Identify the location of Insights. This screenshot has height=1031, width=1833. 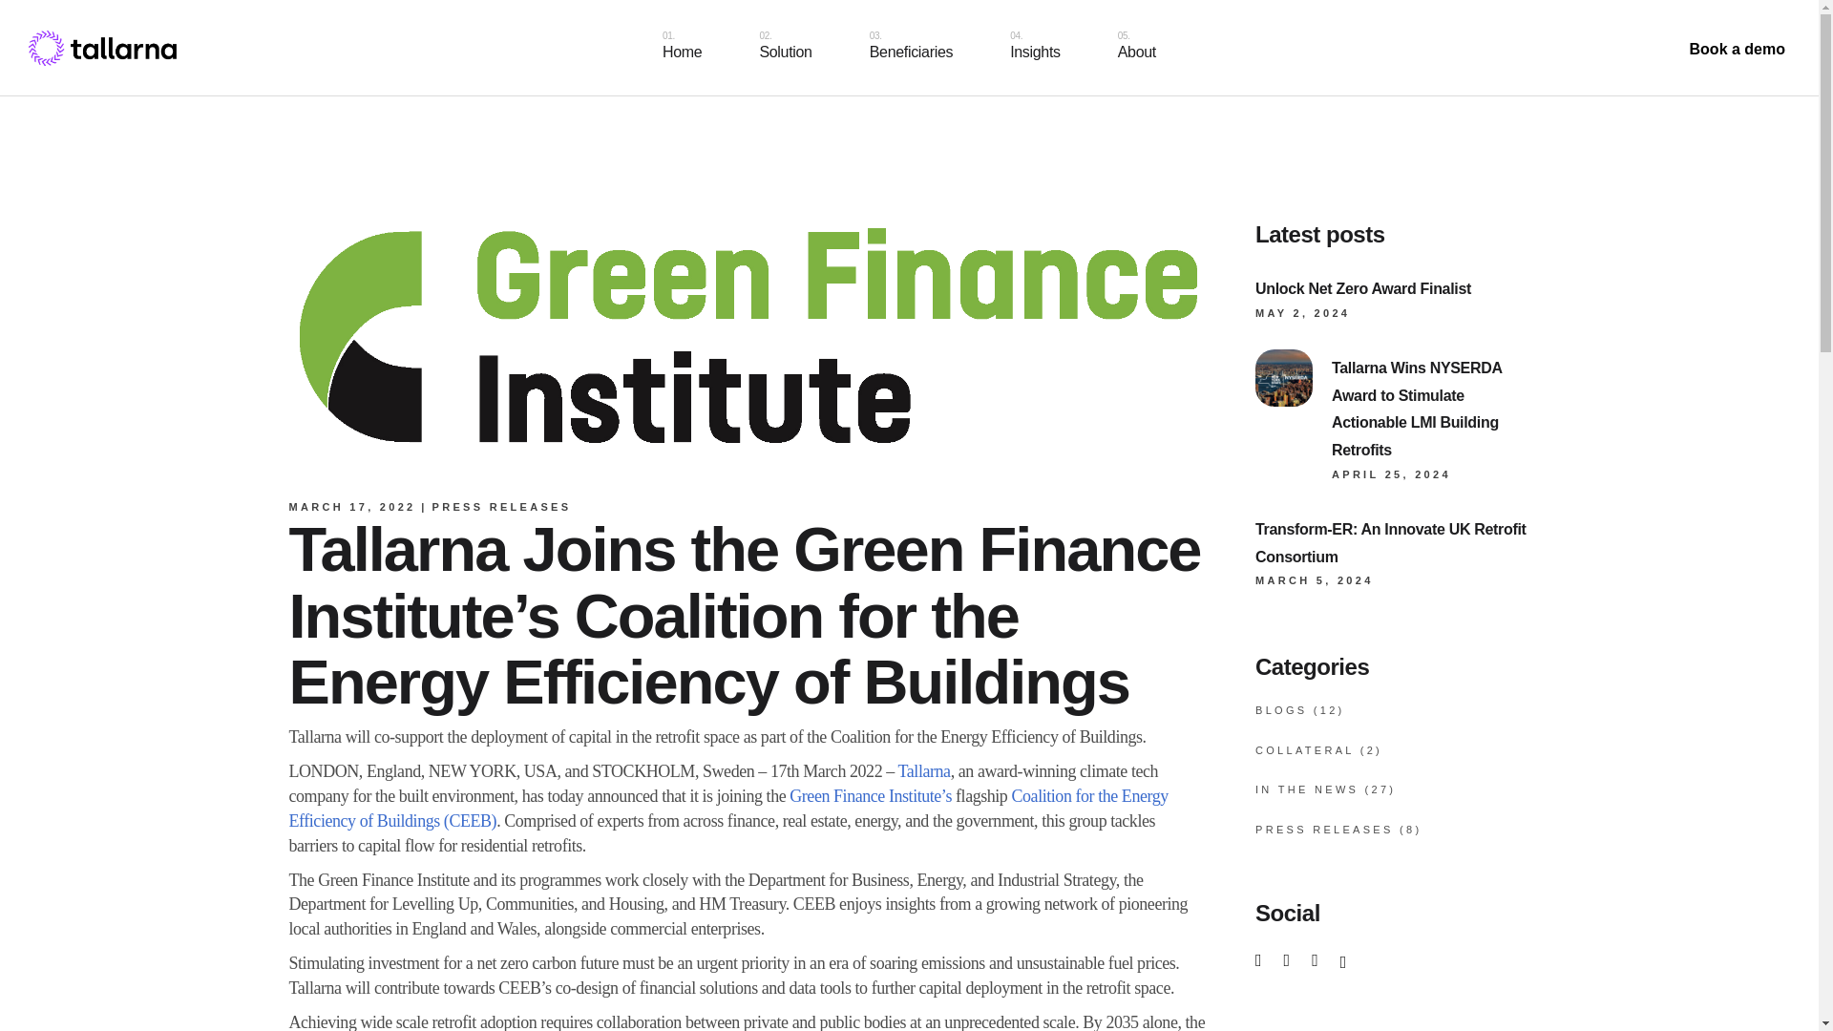
(1035, 48).